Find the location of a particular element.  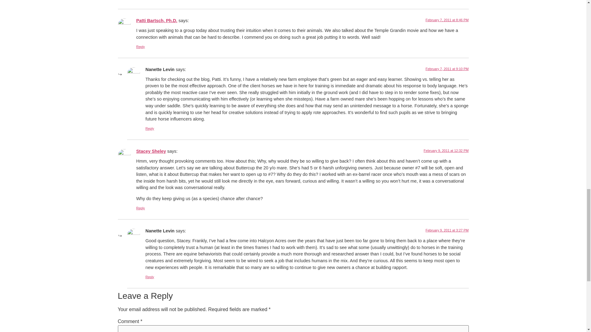

Reply is located at coordinates (150, 128).